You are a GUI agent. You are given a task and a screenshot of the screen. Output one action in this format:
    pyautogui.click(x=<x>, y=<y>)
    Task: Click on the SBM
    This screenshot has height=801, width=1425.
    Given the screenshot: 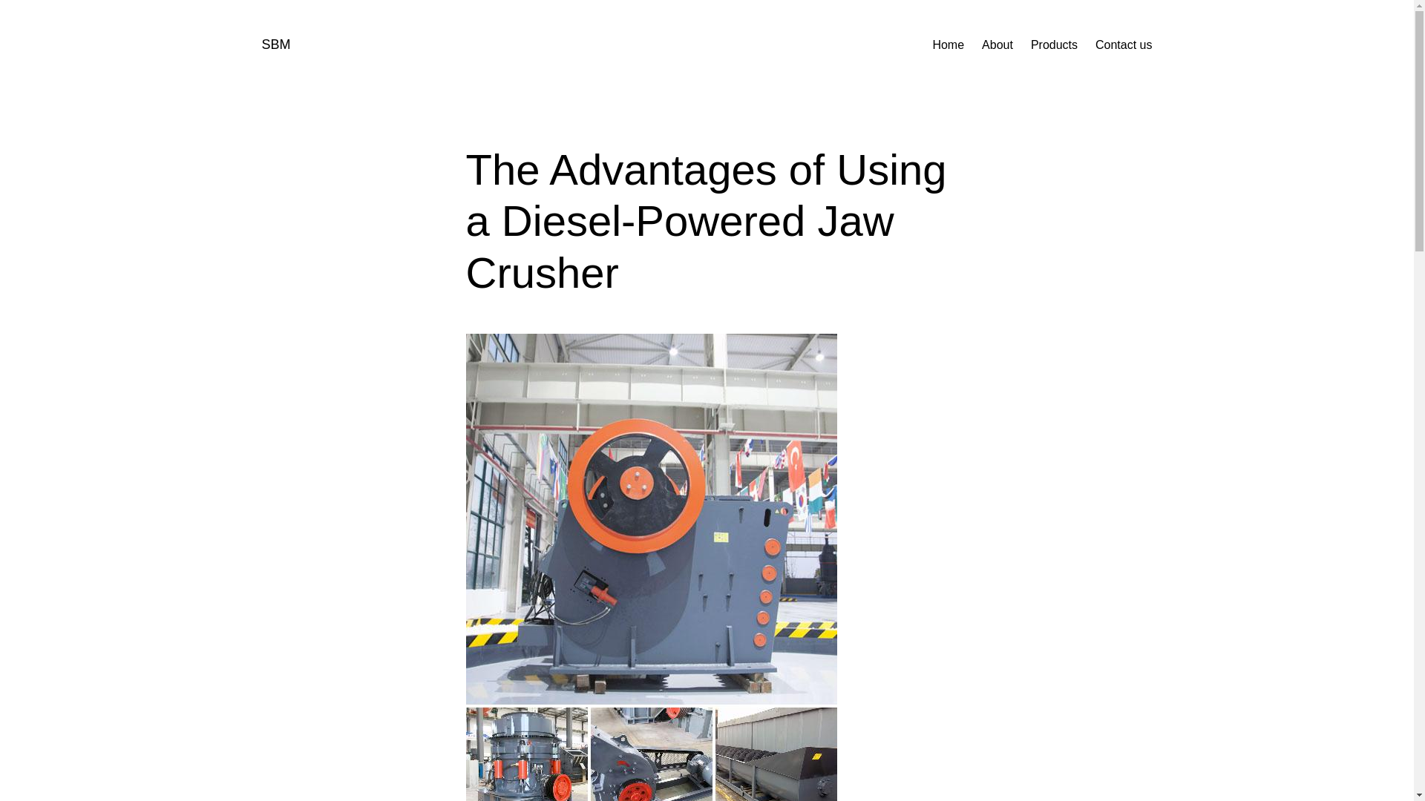 What is the action you would take?
    pyautogui.click(x=275, y=44)
    